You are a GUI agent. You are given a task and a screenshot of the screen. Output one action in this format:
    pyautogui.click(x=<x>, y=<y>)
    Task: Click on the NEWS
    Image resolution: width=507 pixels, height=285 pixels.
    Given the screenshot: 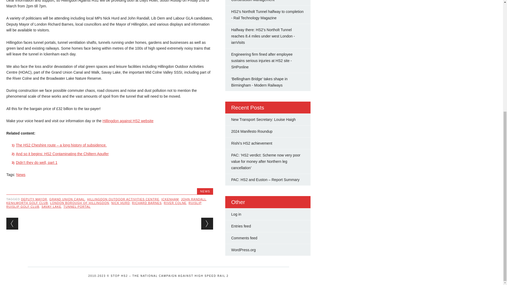 What is the action you would take?
    pyautogui.click(x=205, y=191)
    